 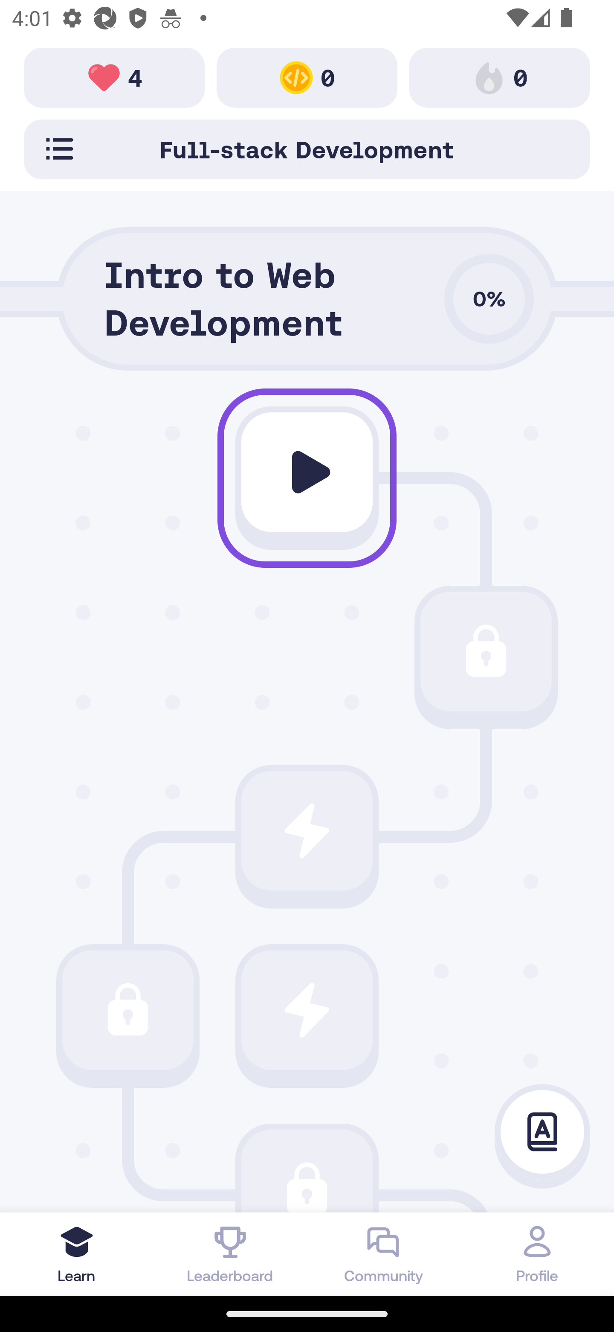 What do you see at coordinates (537, 1254) in the screenshot?
I see `Profile` at bounding box center [537, 1254].